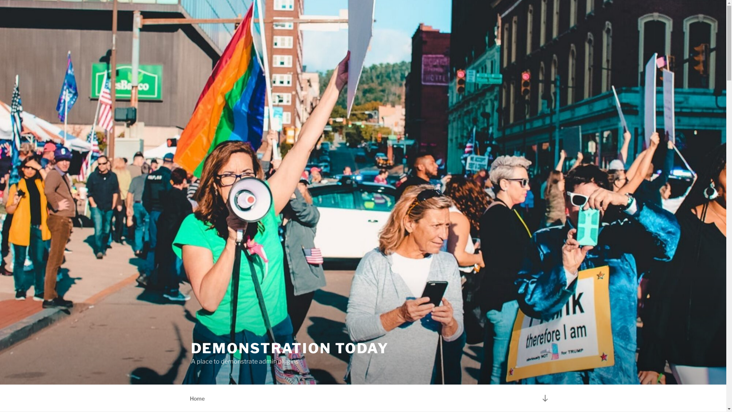 This screenshot has height=412, width=732. I want to click on Home, so click(197, 398).